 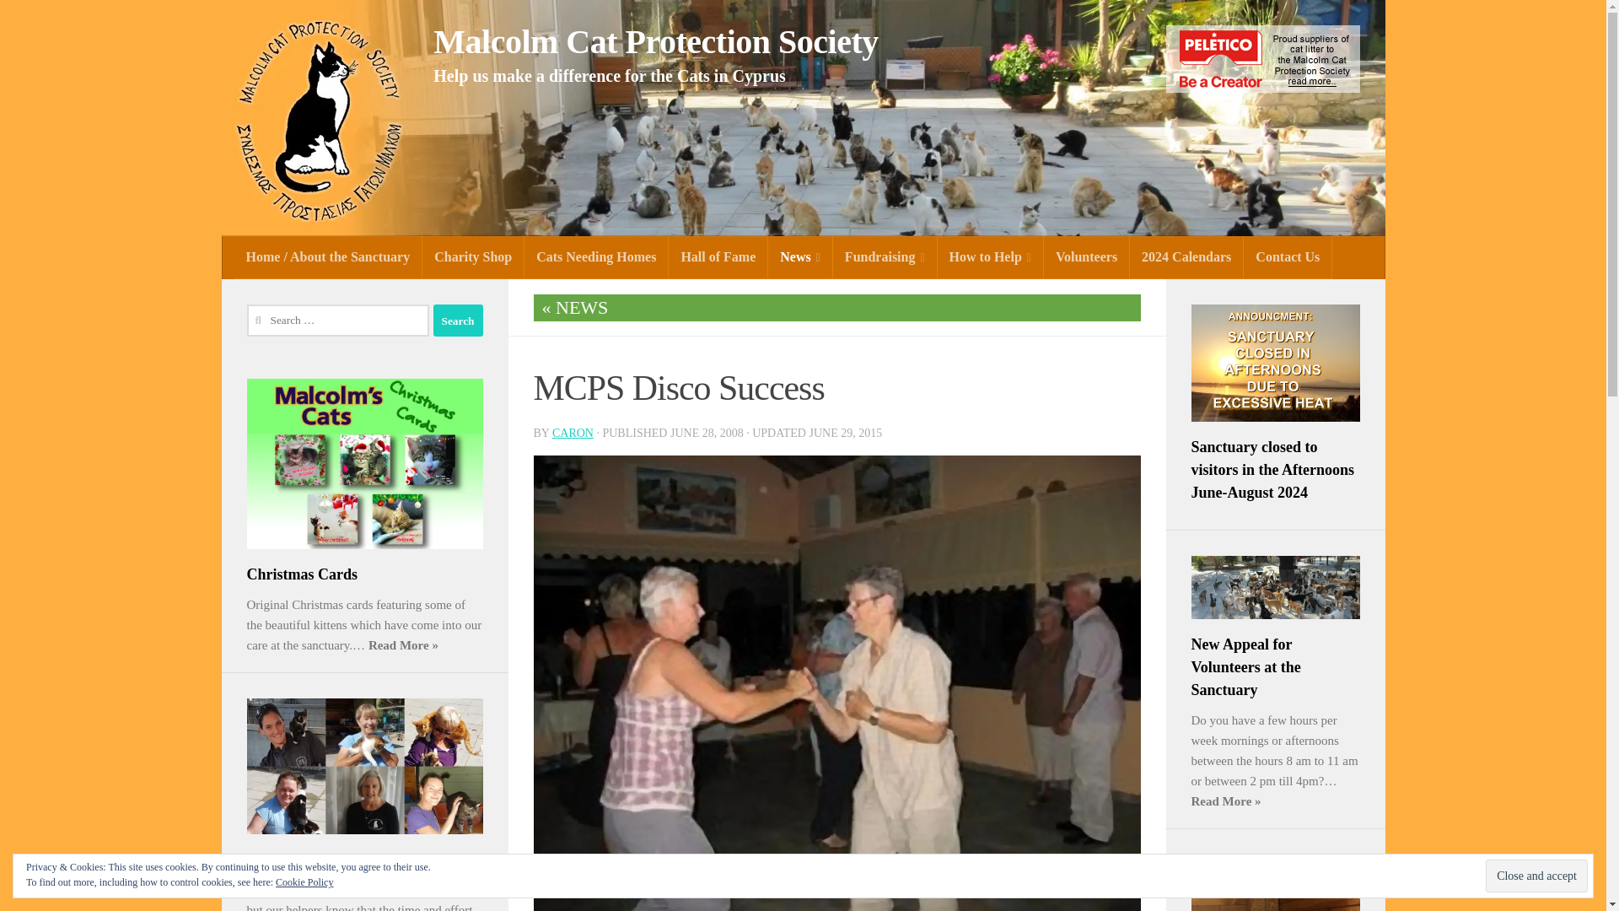 I want to click on Charity Shop, so click(x=474, y=256).